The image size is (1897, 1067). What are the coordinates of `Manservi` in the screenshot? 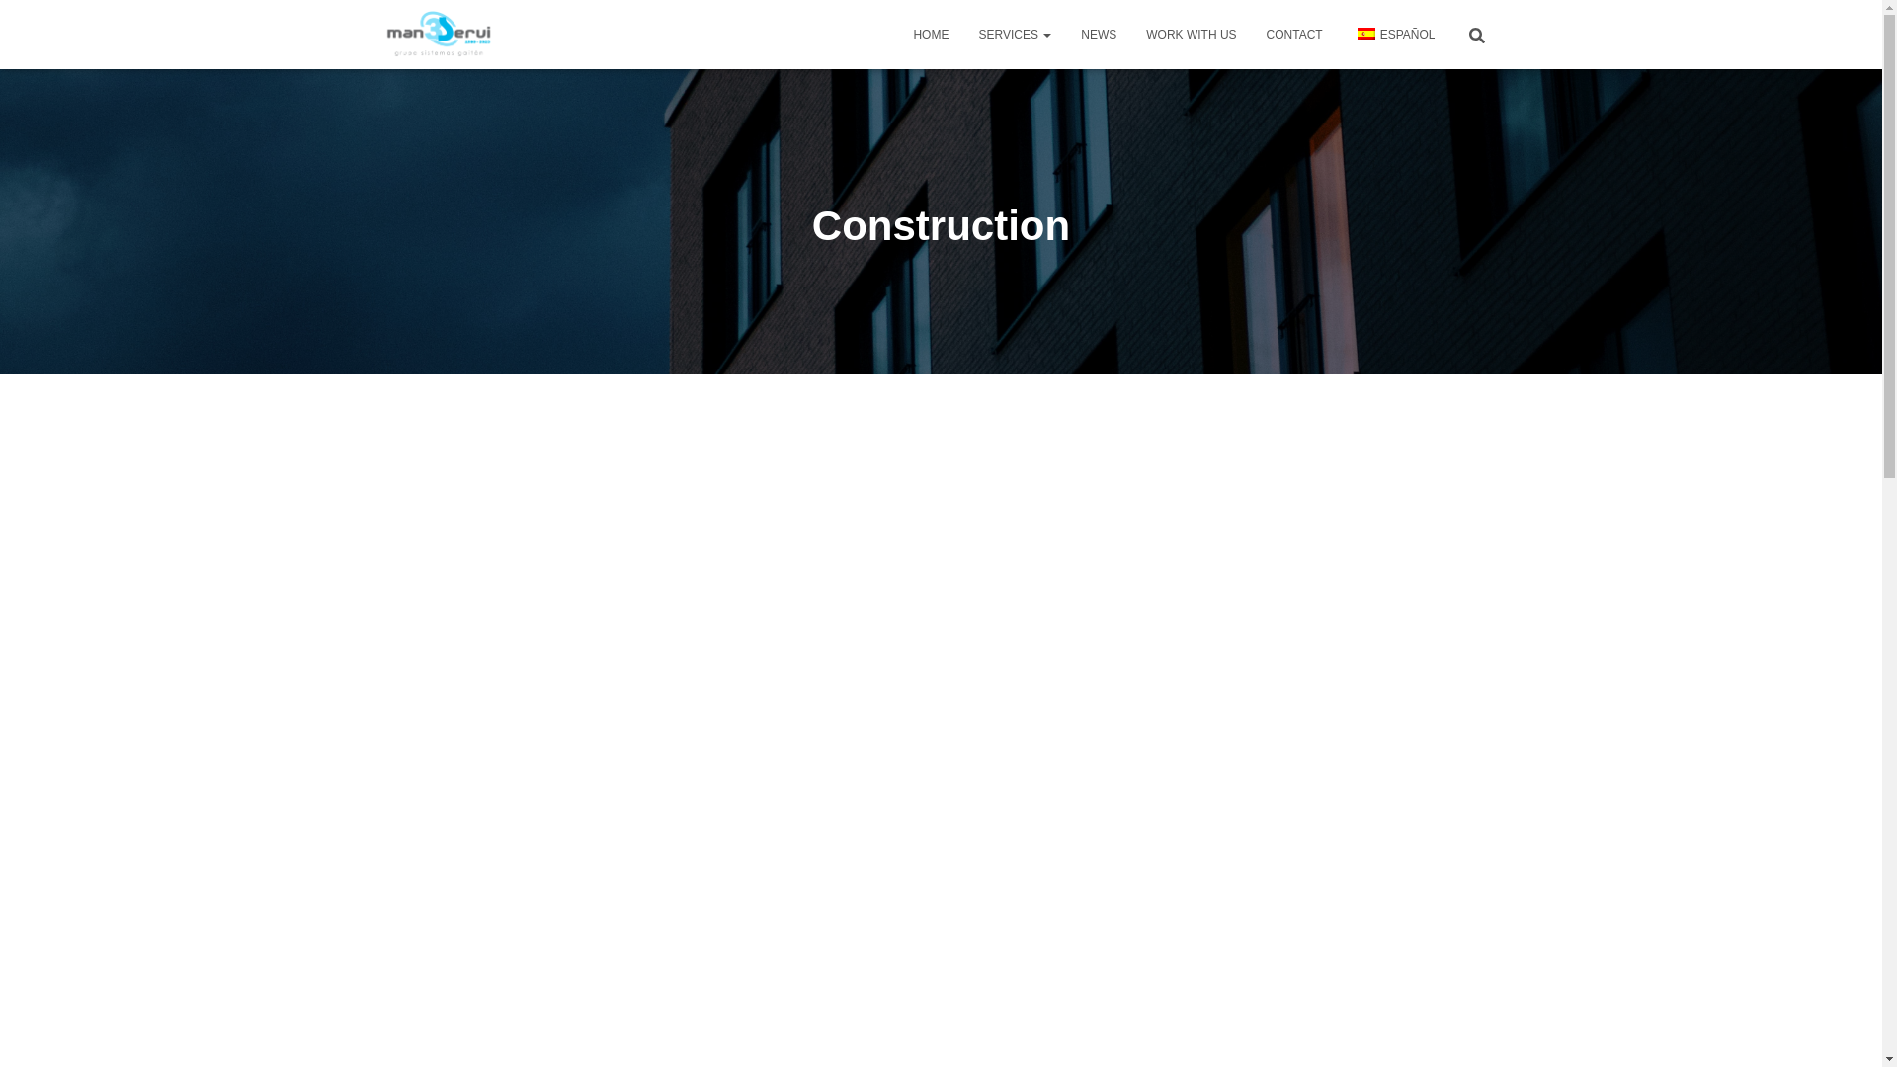 It's located at (442, 34).